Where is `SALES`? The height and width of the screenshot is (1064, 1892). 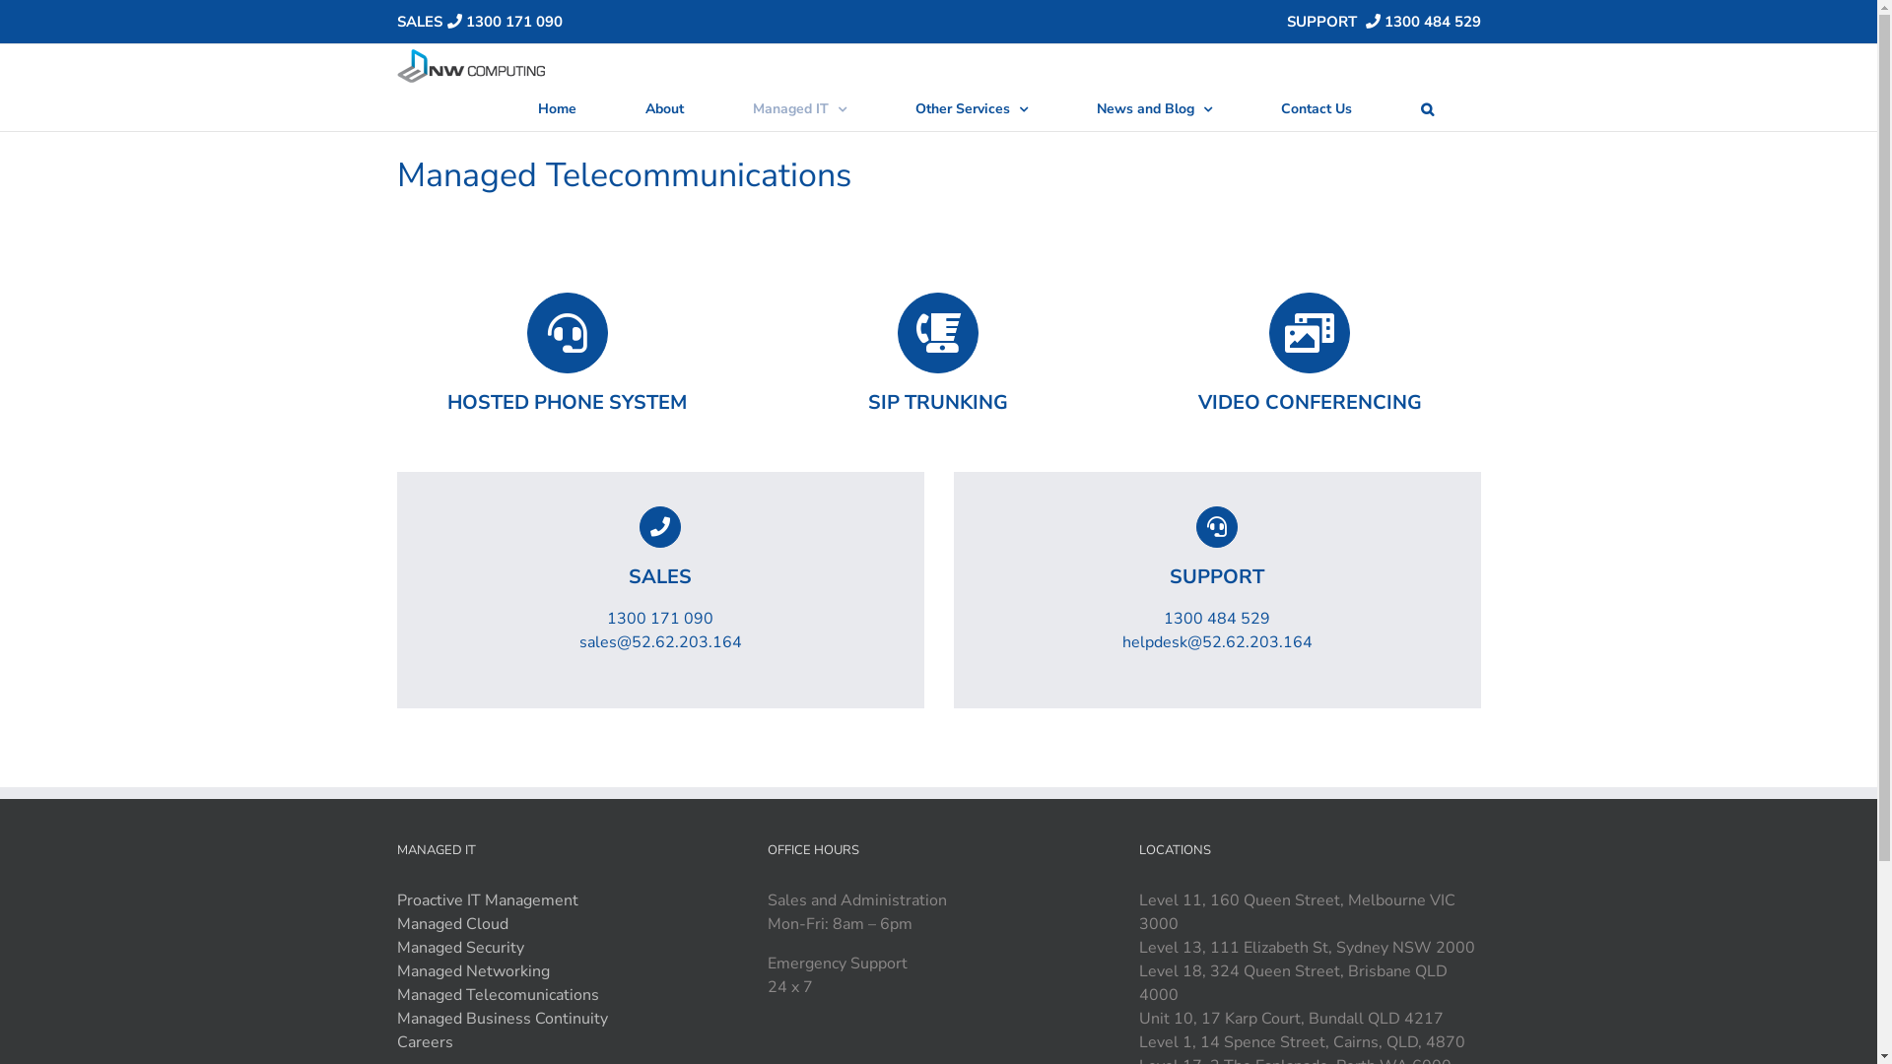 SALES is located at coordinates (660, 550).